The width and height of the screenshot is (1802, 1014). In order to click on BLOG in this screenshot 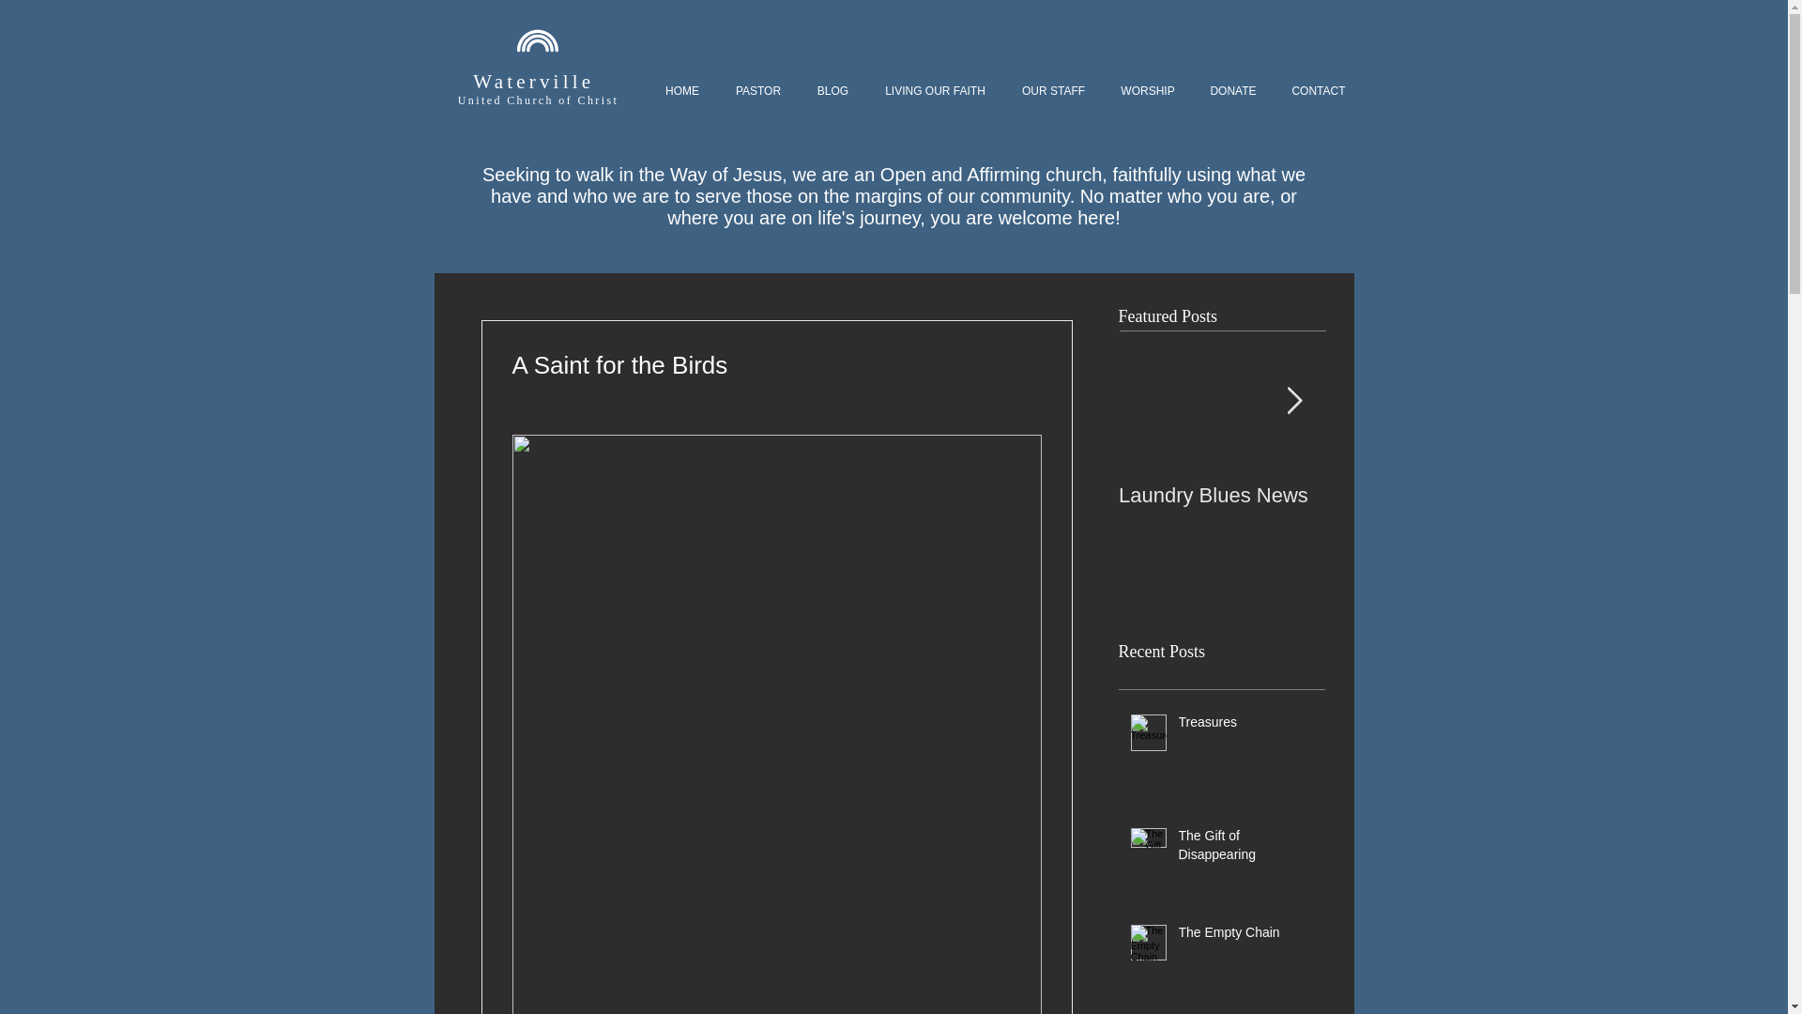, I will do `click(833, 92)`.